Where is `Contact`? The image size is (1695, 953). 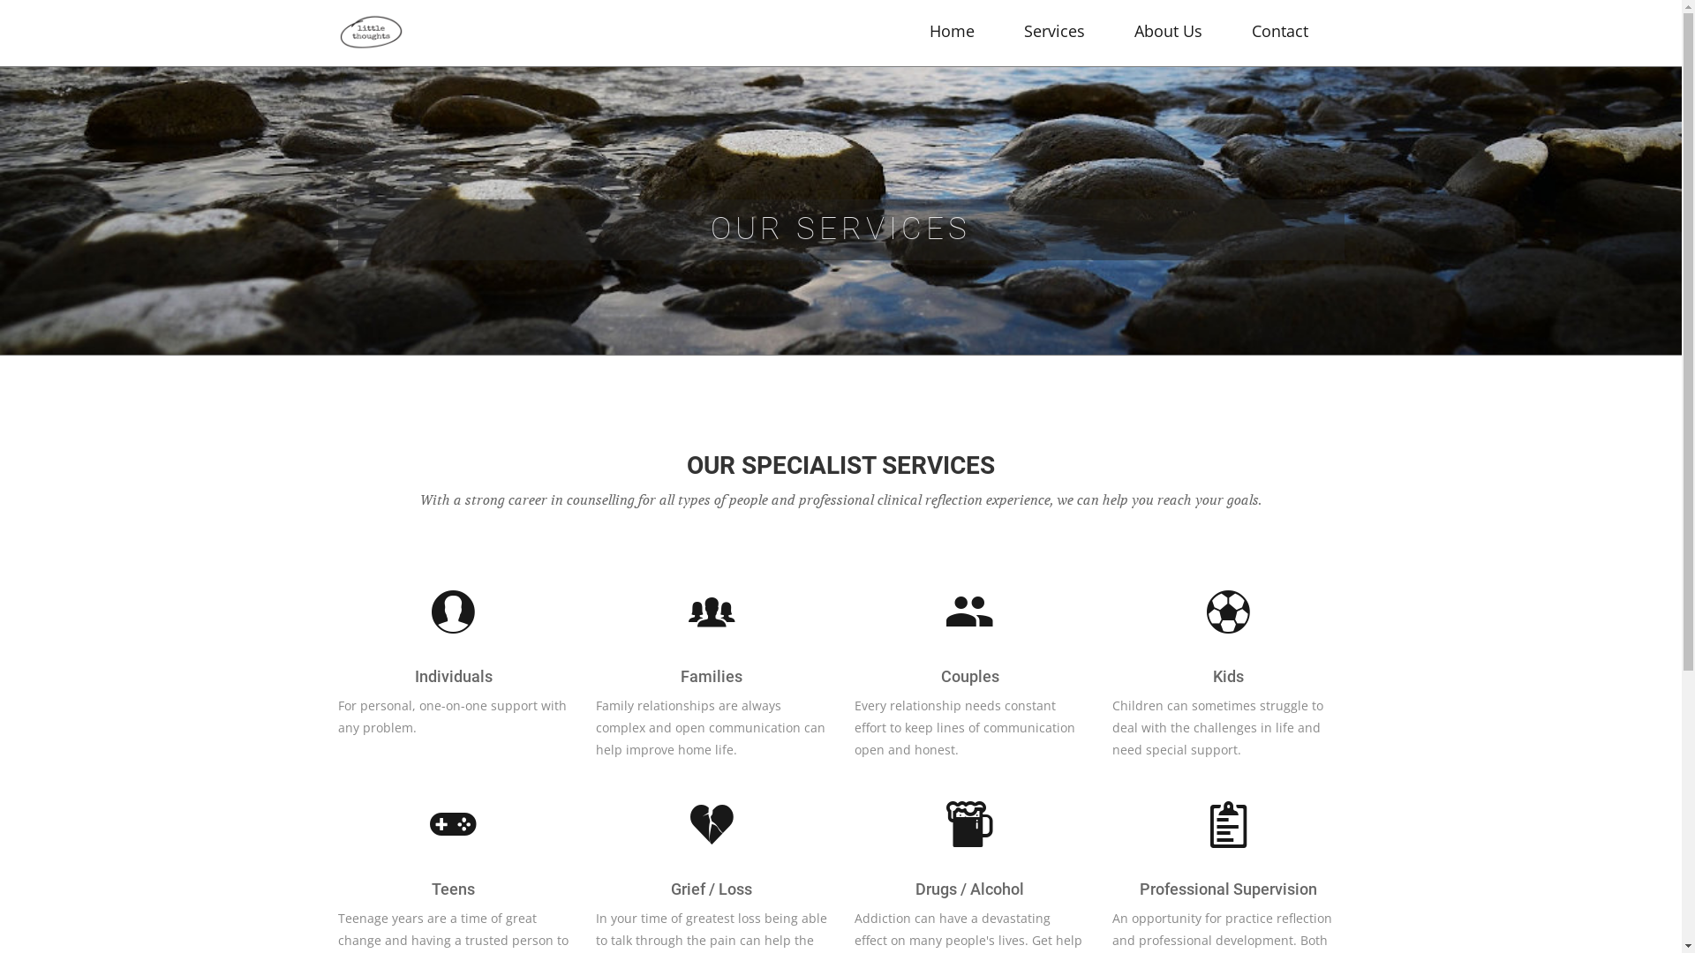 Contact is located at coordinates (1280, 31).